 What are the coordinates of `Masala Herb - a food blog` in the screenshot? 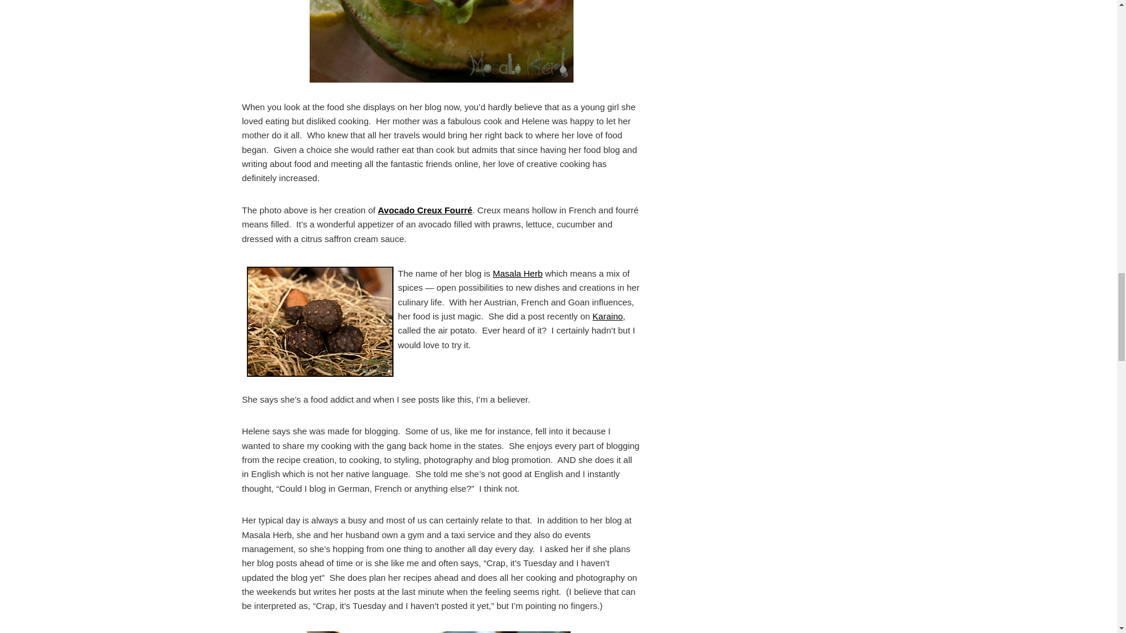 It's located at (517, 273).